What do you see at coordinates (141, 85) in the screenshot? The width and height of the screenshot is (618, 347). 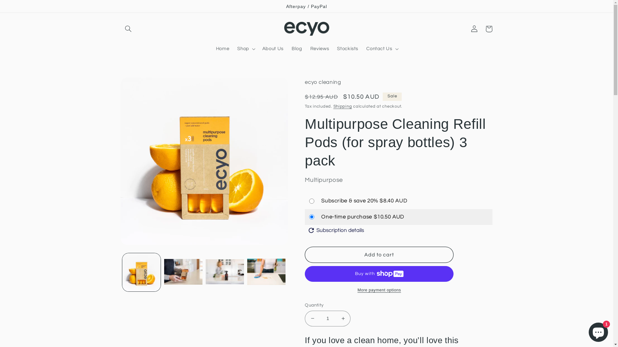 I see `Skip to product information` at bounding box center [141, 85].